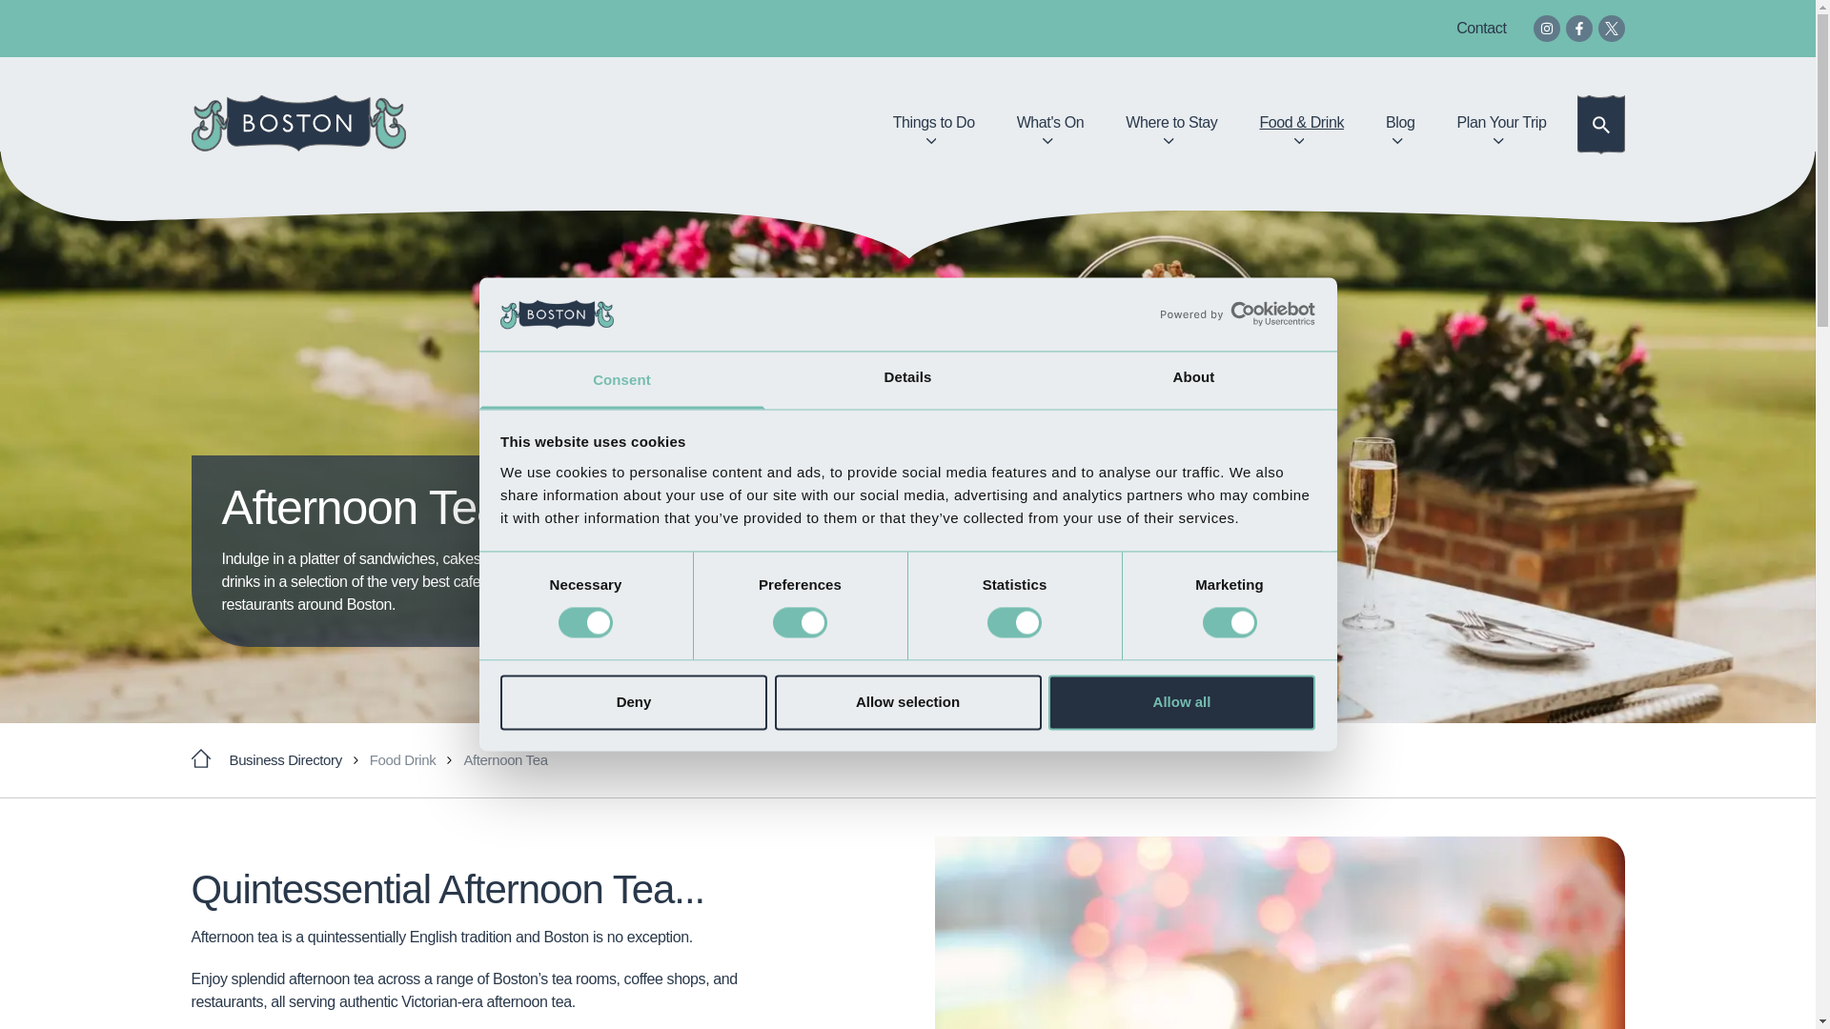 This screenshot has height=1029, width=1830. What do you see at coordinates (1193, 379) in the screenshot?
I see `About` at bounding box center [1193, 379].